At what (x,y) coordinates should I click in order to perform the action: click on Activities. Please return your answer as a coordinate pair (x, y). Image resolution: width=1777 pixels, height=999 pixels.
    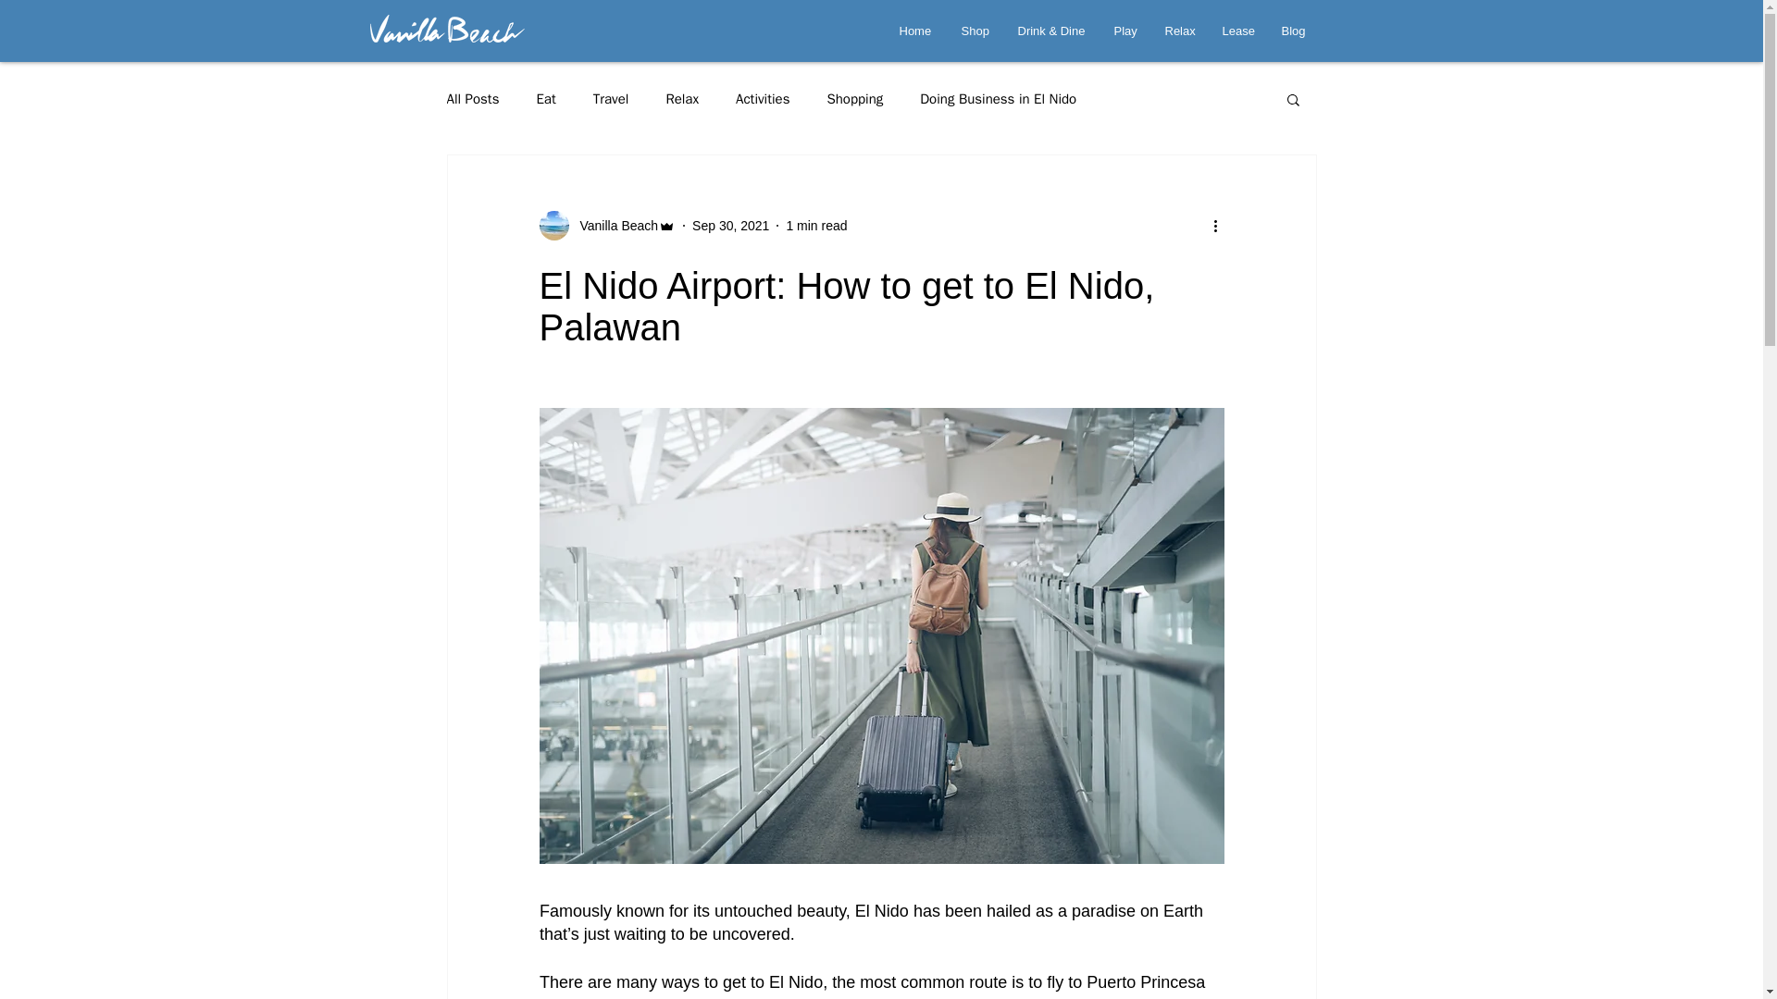
    Looking at the image, I should click on (762, 99).